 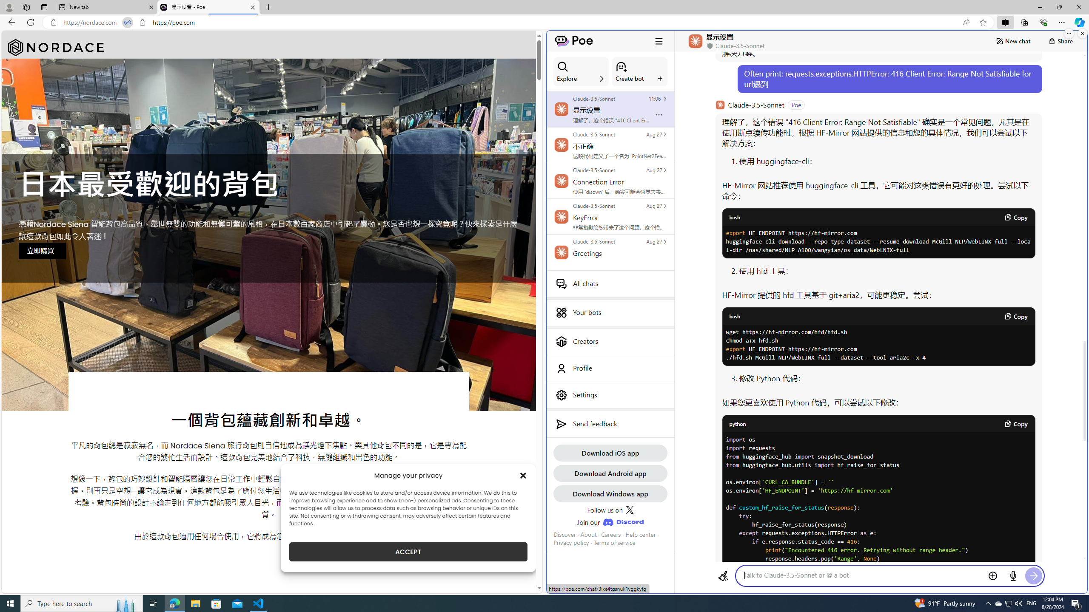 What do you see at coordinates (640, 534) in the screenshot?
I see `Help center` at bounding box center [640, 534].